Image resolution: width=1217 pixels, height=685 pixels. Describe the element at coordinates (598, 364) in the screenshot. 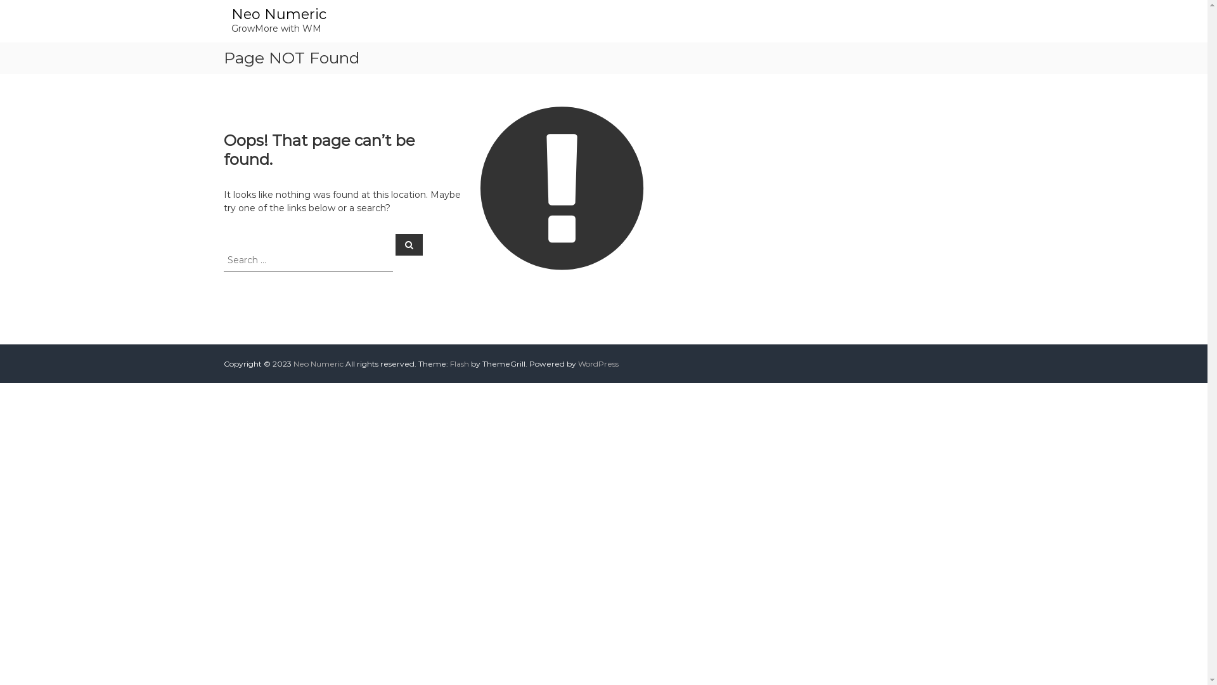

I see `WordPress` at that location.